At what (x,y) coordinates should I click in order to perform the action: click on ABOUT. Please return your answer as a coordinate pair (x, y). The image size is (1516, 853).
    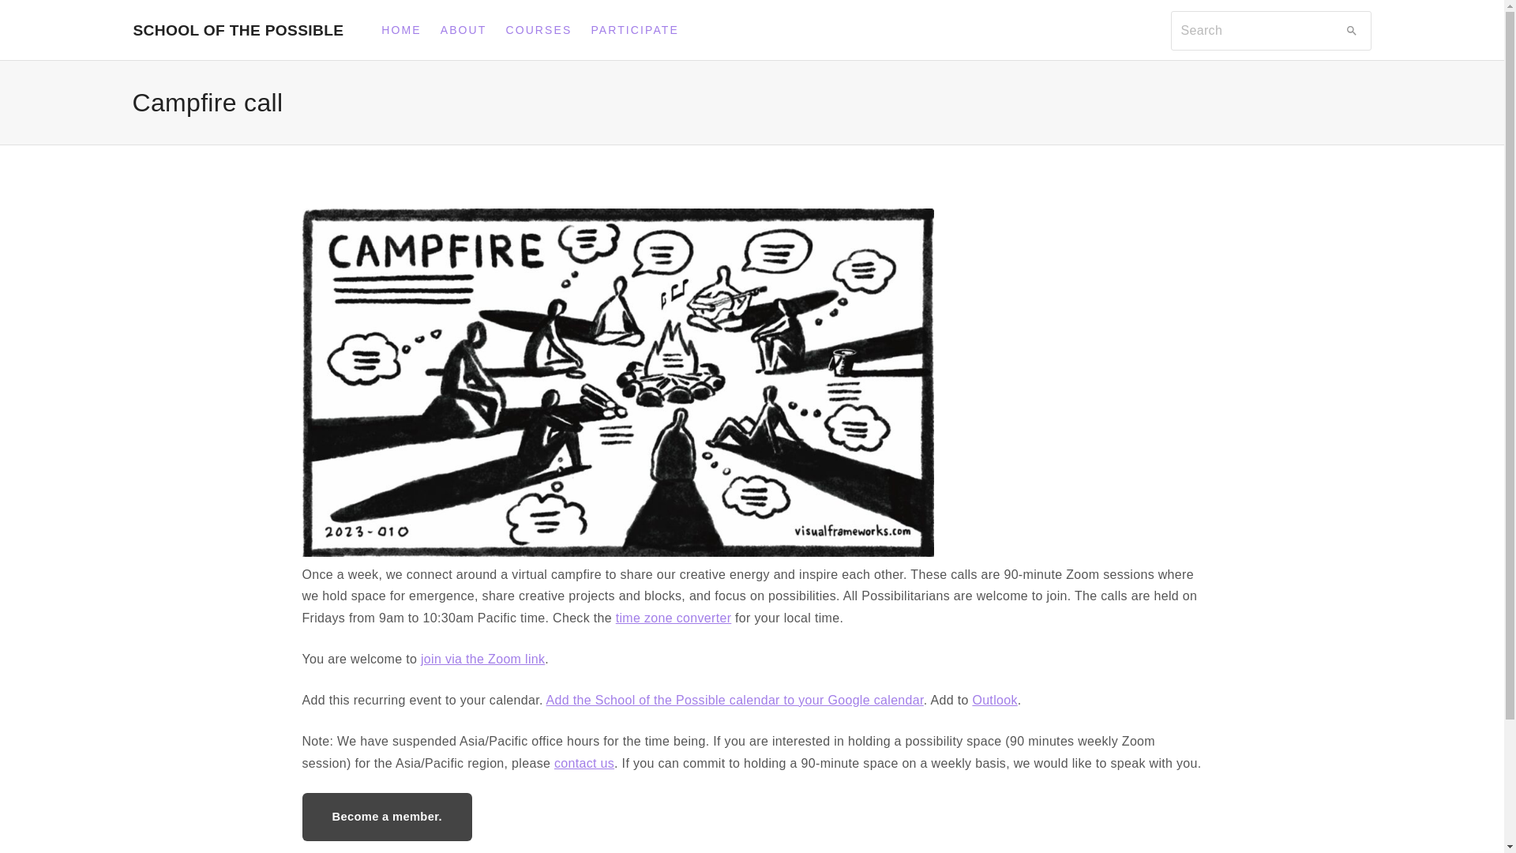
    Looking at the image, I should click on (463, 30).